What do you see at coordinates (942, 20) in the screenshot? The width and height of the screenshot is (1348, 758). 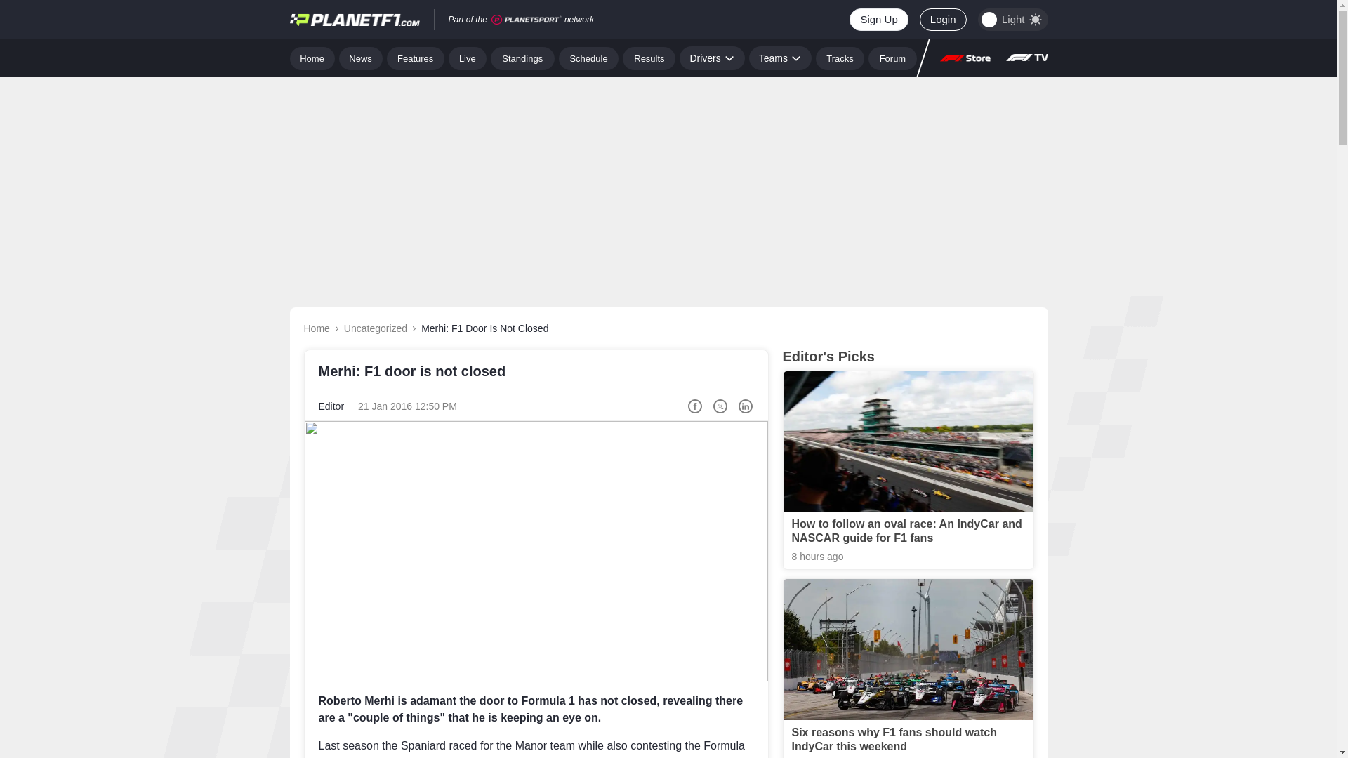 I see `Login` at bounding box center [942, 20].